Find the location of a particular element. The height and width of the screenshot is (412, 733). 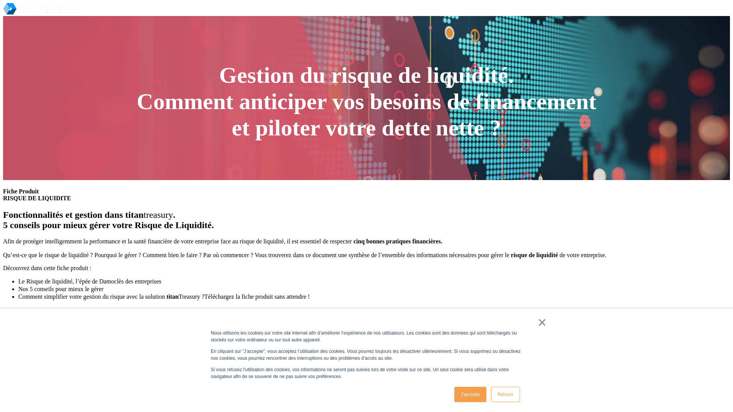

3V-logo-blanc is located at coordinates (41, 9).